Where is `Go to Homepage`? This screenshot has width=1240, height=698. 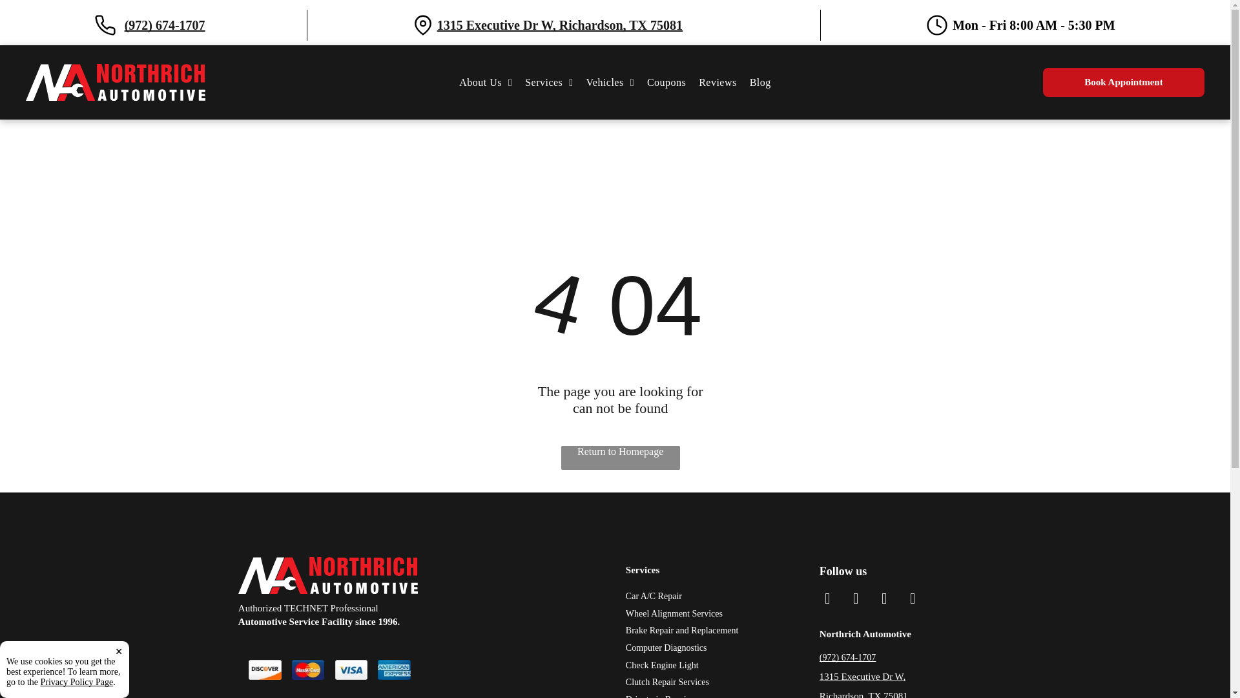 Go to Homepage is located at coordinates (116, 69).